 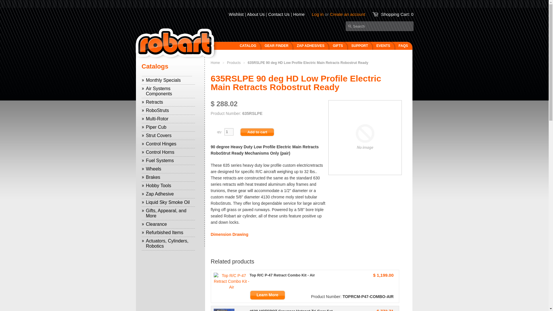 I want to click on Contact Us, so click(x=279, y=14).